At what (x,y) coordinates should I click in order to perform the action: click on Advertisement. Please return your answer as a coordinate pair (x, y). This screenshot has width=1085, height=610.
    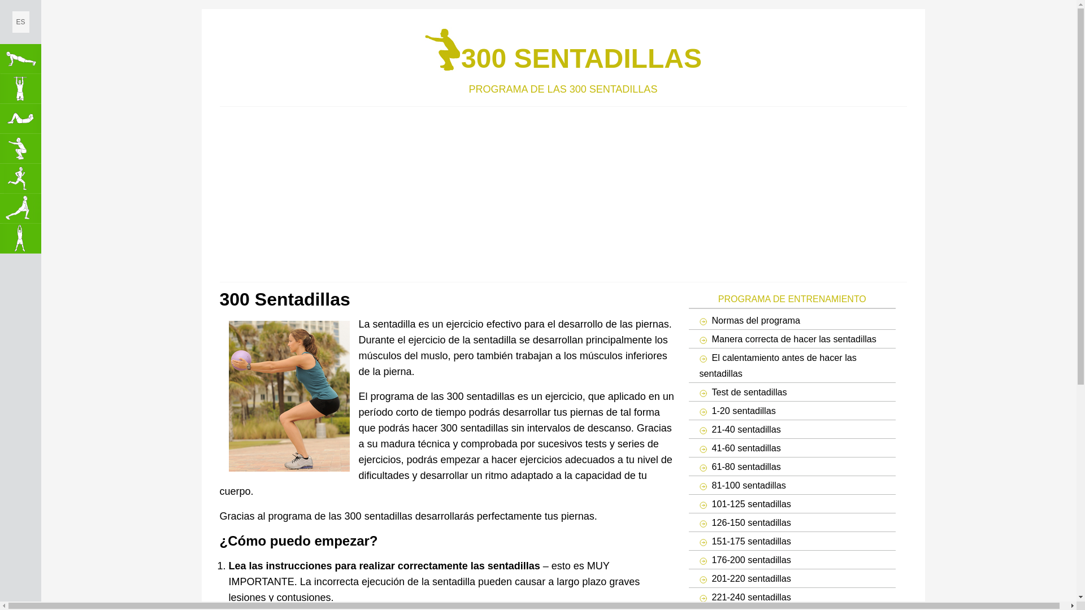
    Looking at the image, I should click on (358, 191).